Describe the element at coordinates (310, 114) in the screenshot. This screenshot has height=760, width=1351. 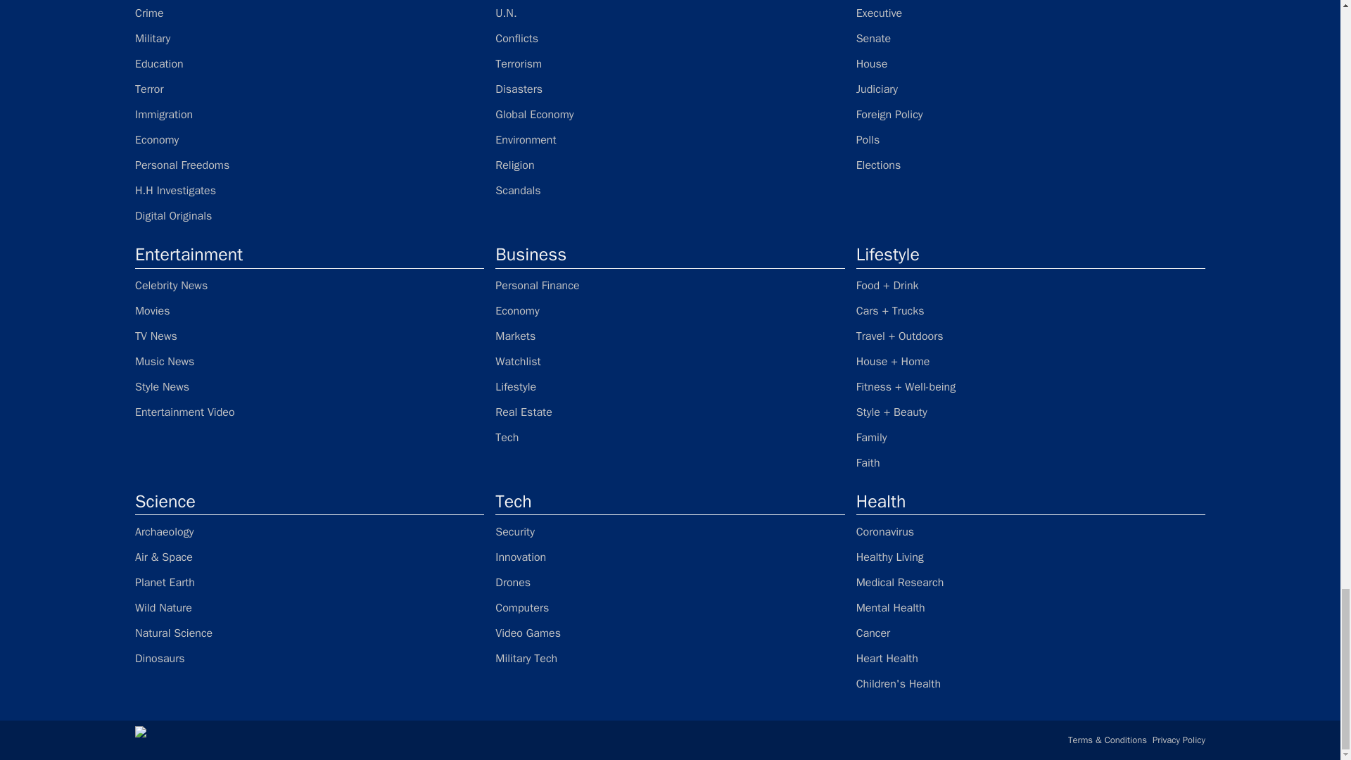
I see `Immigration` at that location.